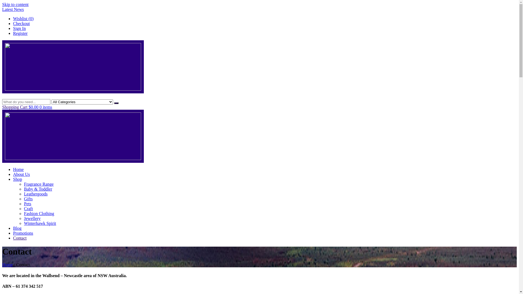 The image size is (523, 294). I want to click on Shop, so click(17, 179).